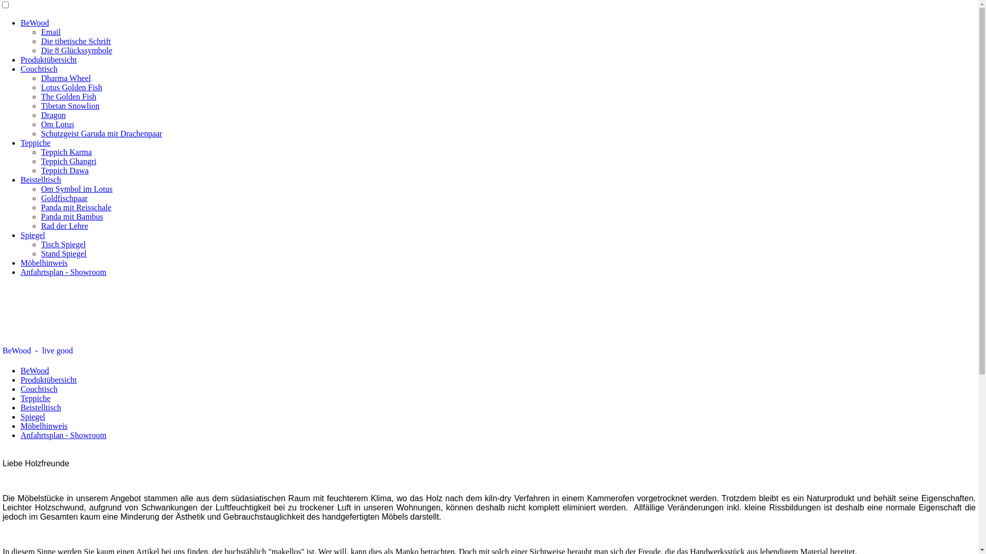  Describe the element at coordinates (65, 170) in the screenshot. I see `Teppich Dawa` at that location.